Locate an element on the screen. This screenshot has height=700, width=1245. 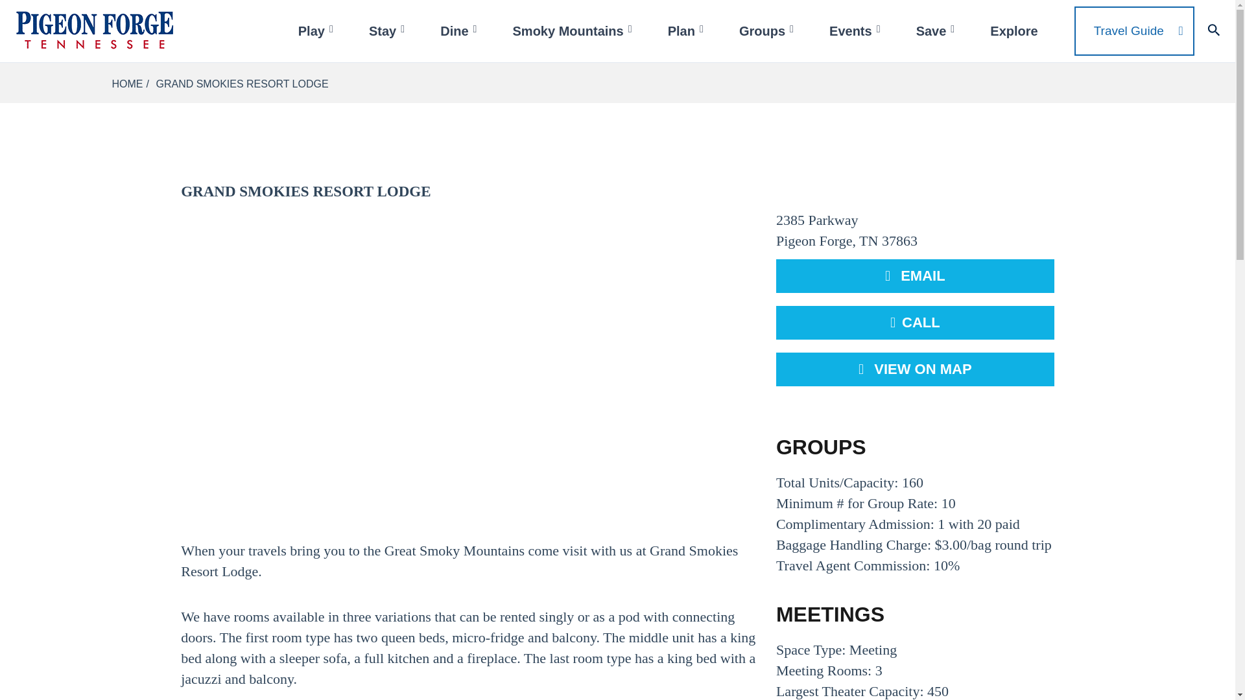
Stay is located at coordinates (388, 31).